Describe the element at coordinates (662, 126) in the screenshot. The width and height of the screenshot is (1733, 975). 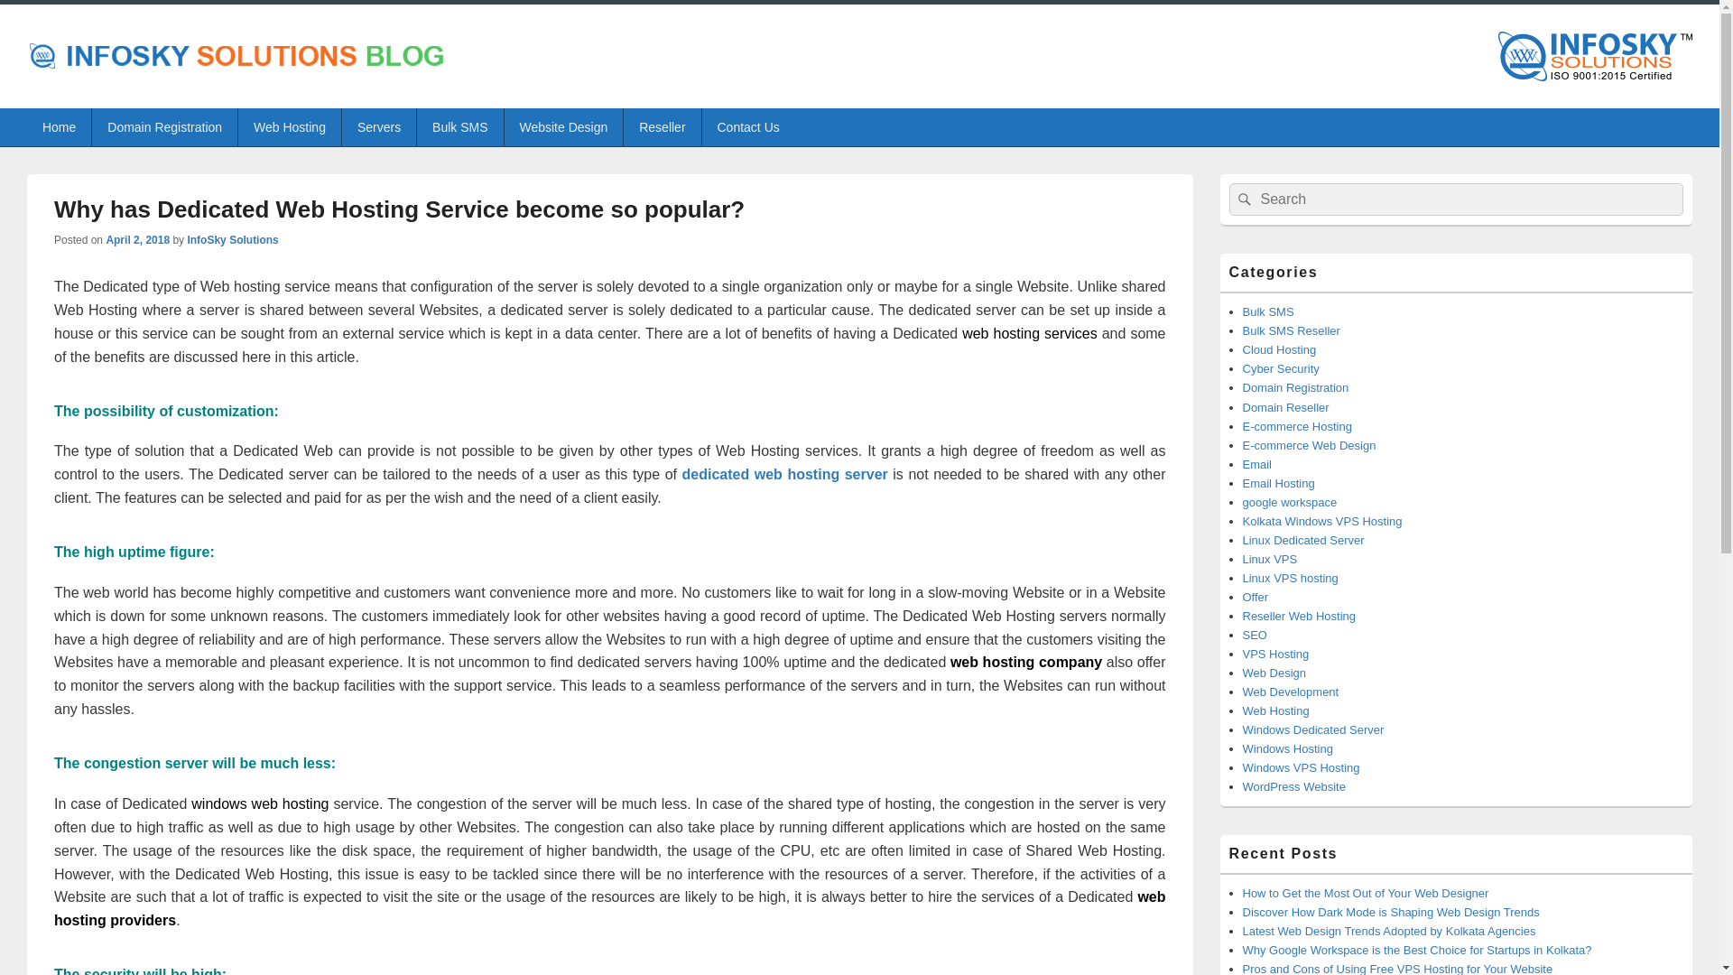
I see `Reseller` at that location.